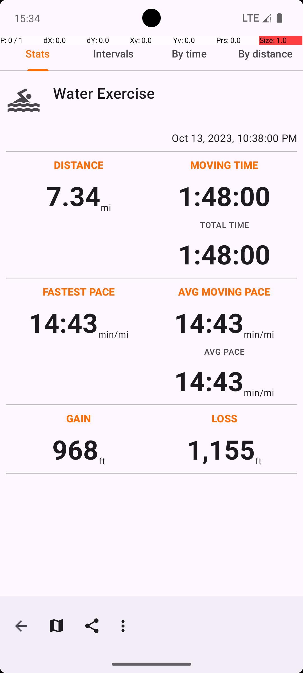 The image size is (303, 673). I want to click on AVG PACE, so click(224, 352).